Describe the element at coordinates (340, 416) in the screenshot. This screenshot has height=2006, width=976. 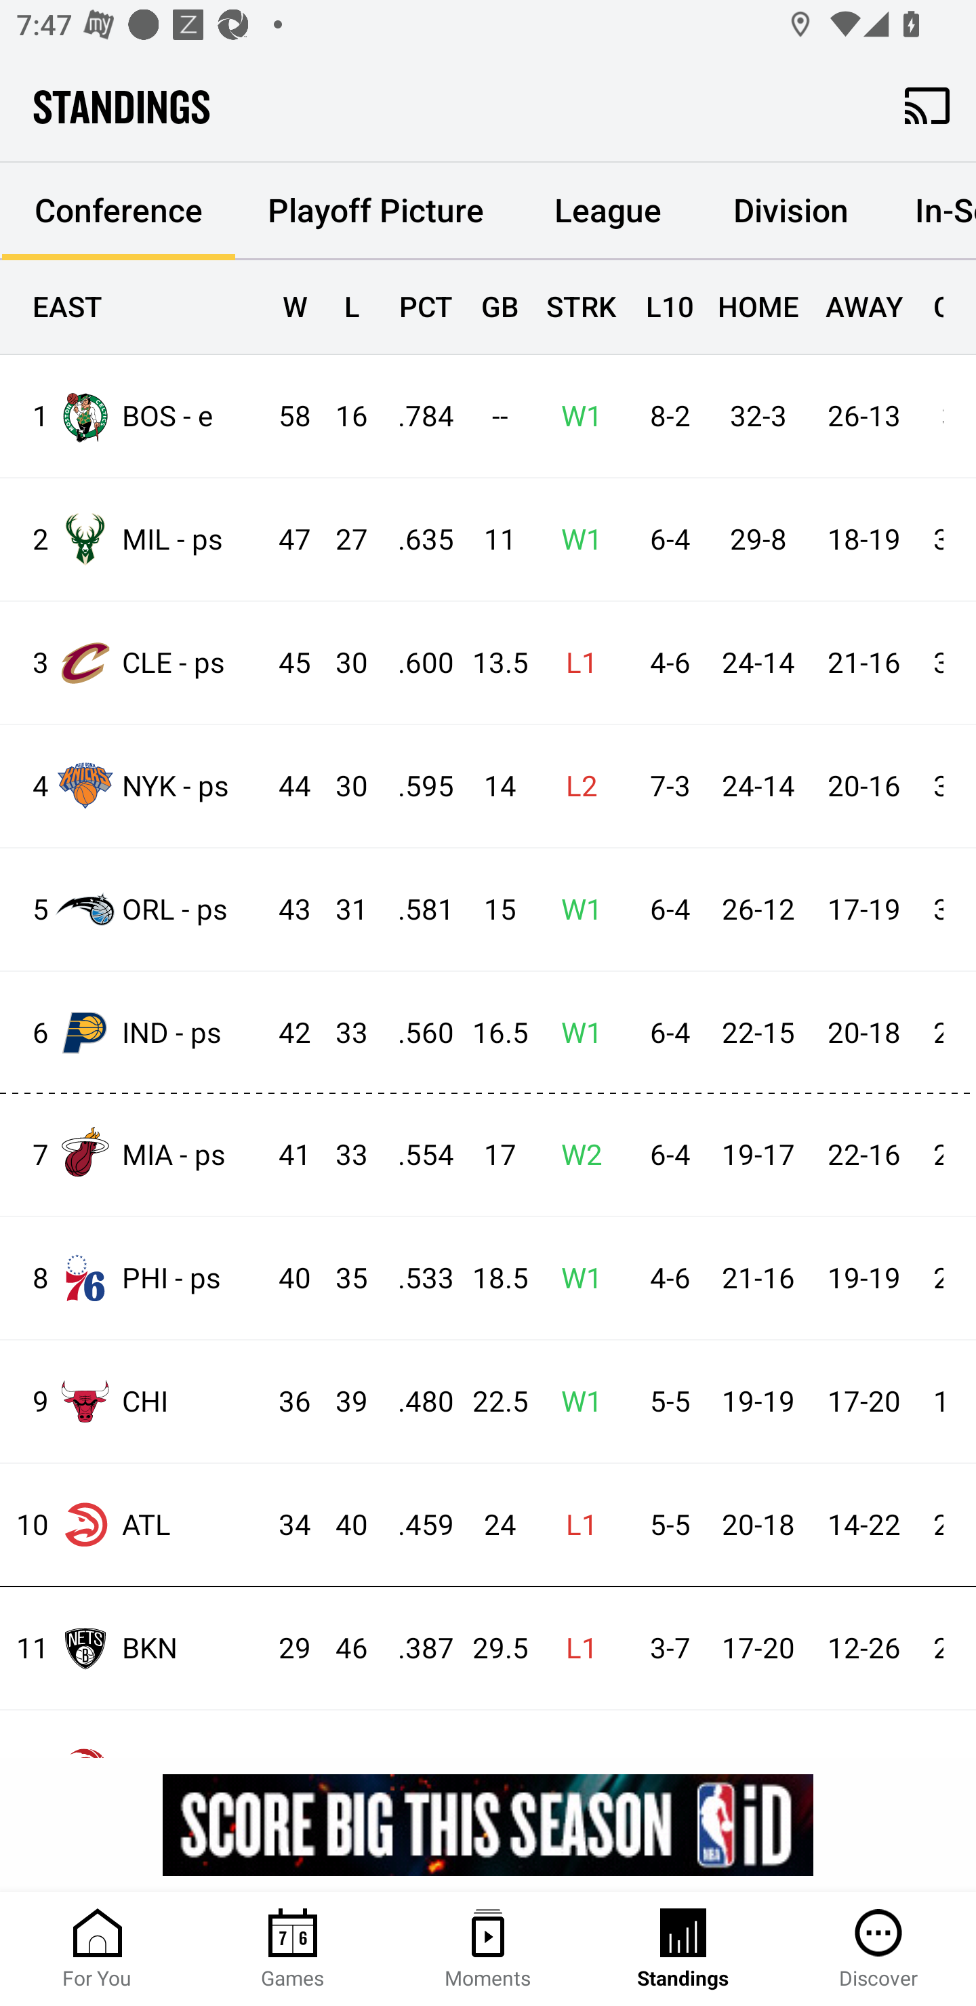
I see `16` at that location.